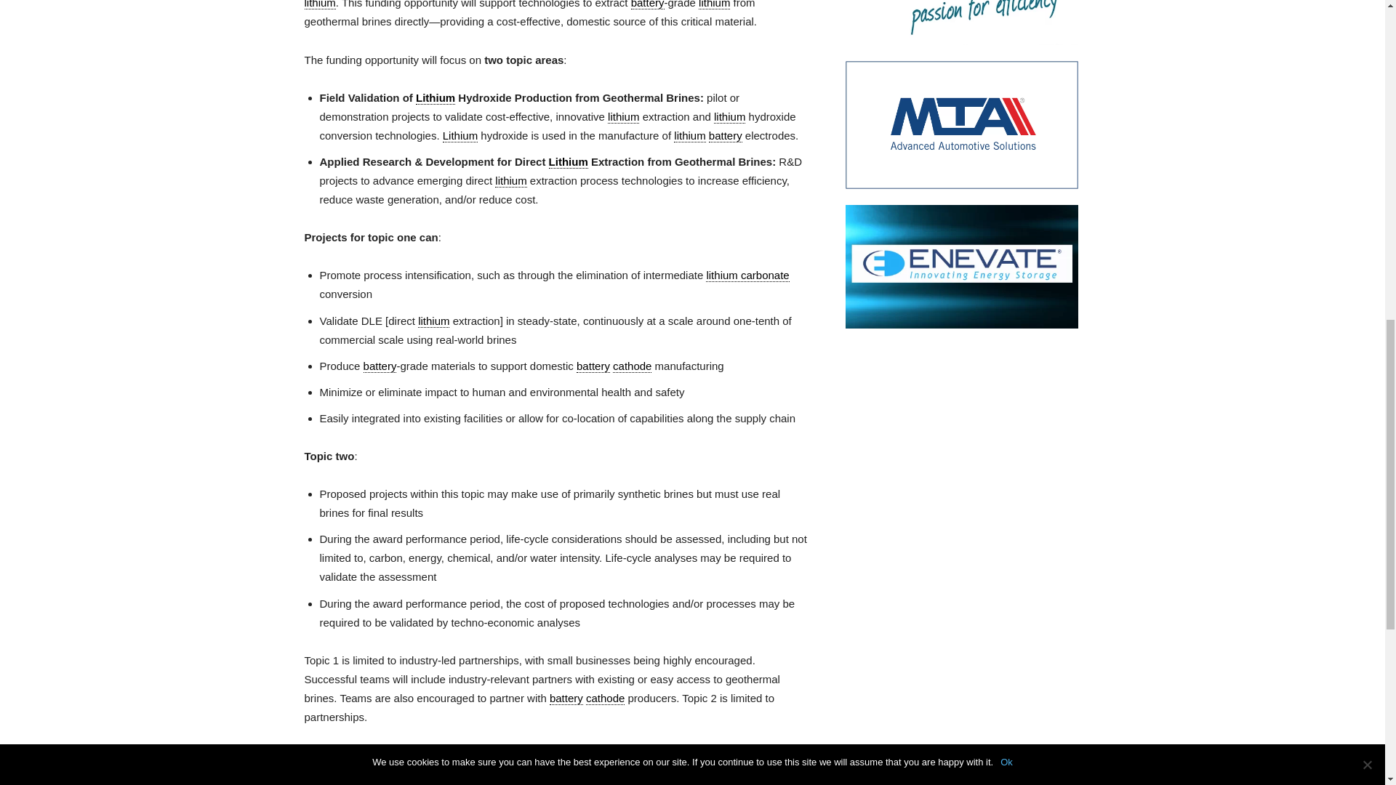  I want to click on Glossary: Lithium, so click(435, 97).